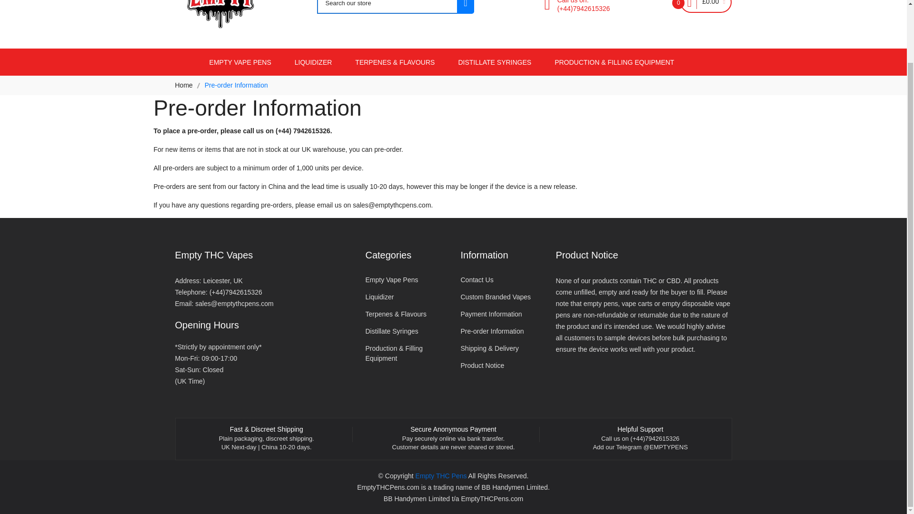 Image resolution: width=914 pixels, height=514 pixels. Describe the element at coordinates (501, 280) in the screenshot. I see `Contact Us` at that location.